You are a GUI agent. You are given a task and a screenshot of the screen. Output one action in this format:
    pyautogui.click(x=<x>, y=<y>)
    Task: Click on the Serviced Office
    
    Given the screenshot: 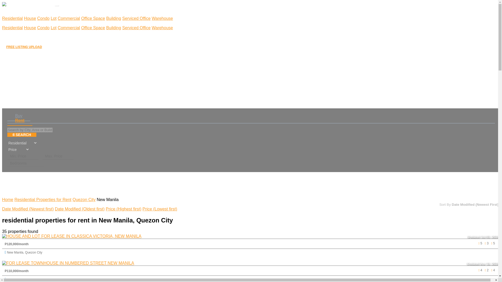 What is the action you would take?
    pyautogui.click(x=136, y=28)
    